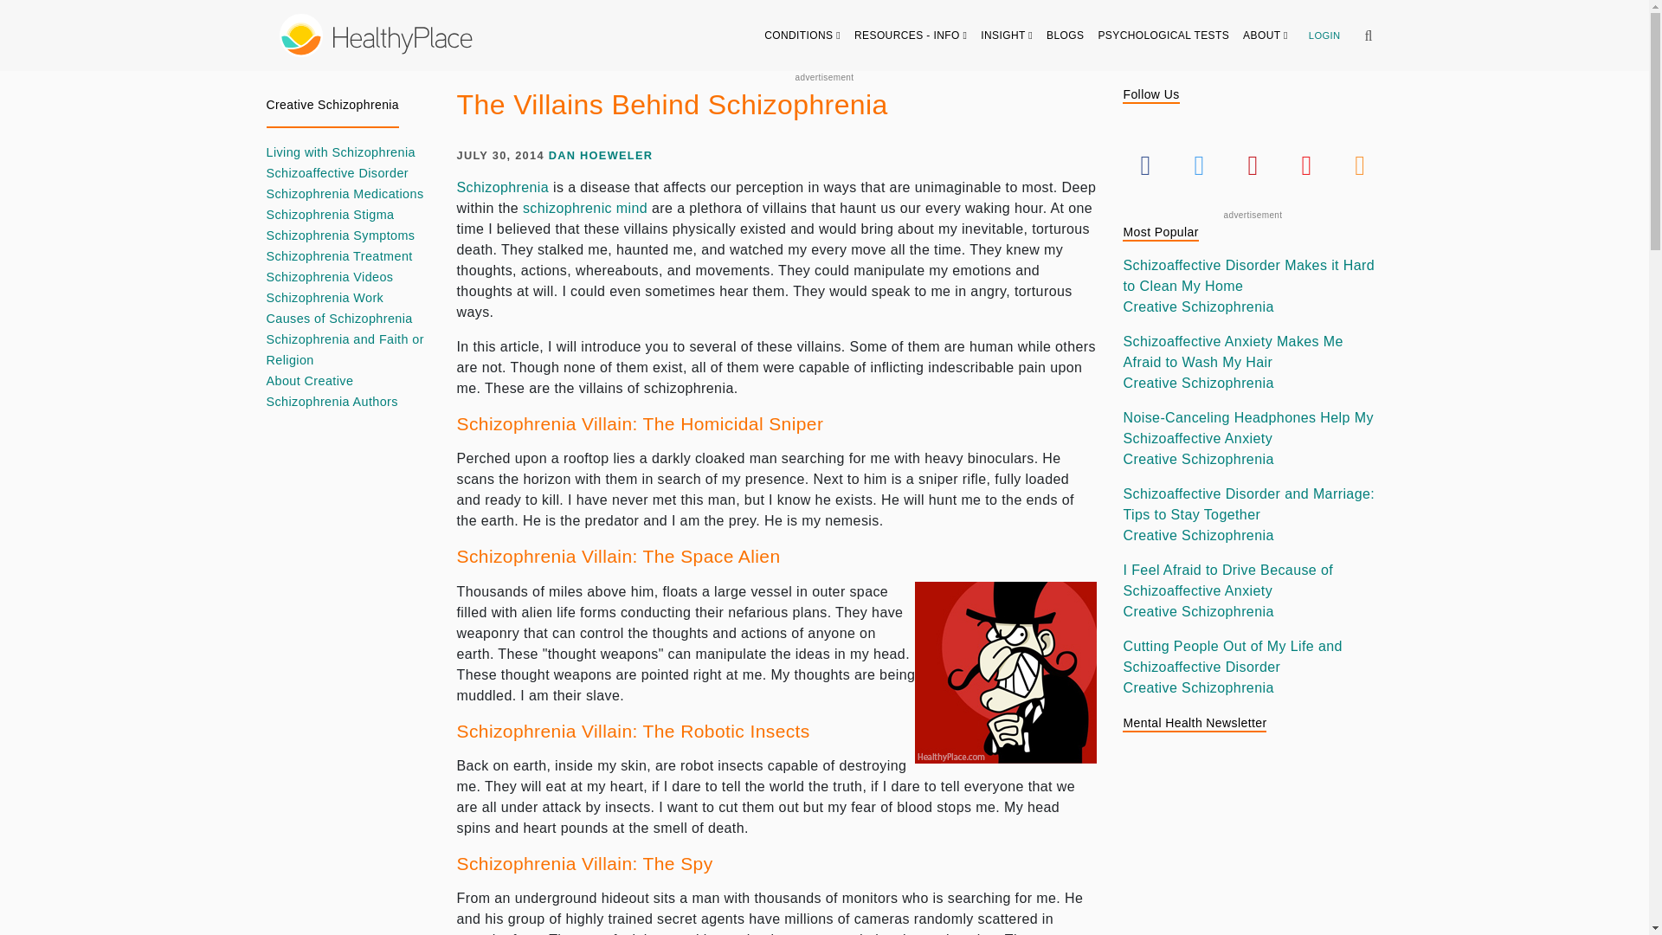 The image size is (1662, 935). Describe the element at coordinates (1007, 35) in the screenshot. I see `INSIGHT` at that location.